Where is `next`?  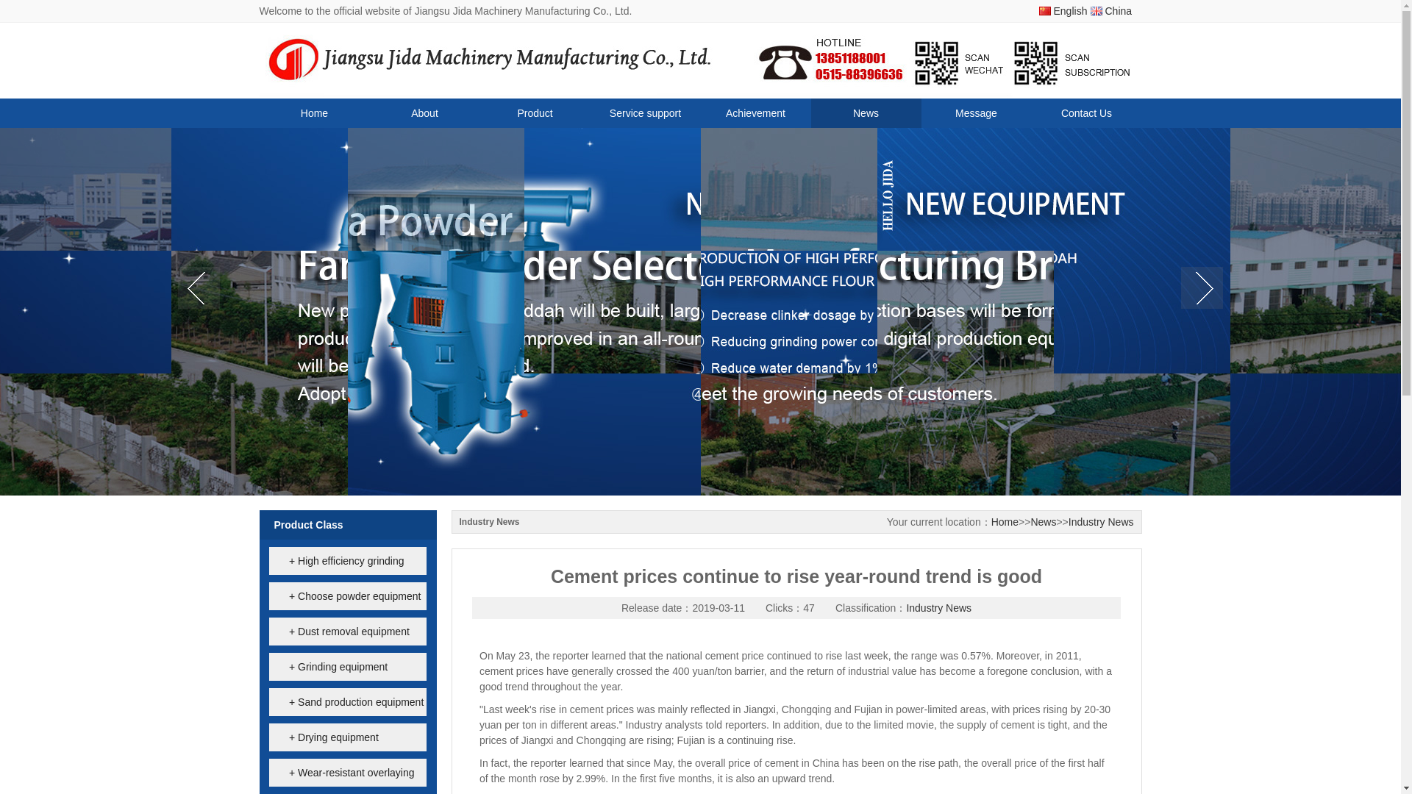 next is located at coordinates (1202, 290).